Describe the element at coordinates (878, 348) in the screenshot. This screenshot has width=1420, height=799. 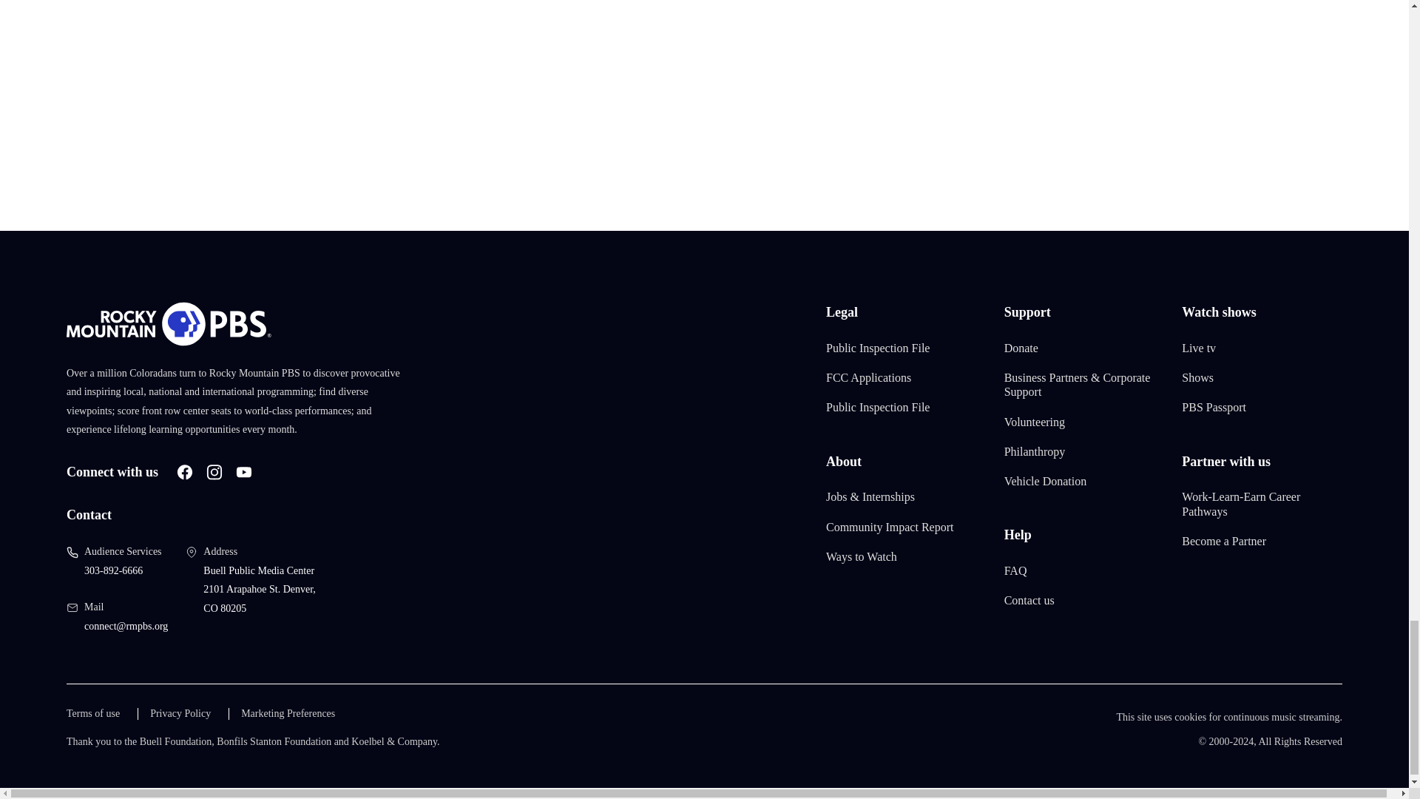
I see `Public Inspection File` at that location.